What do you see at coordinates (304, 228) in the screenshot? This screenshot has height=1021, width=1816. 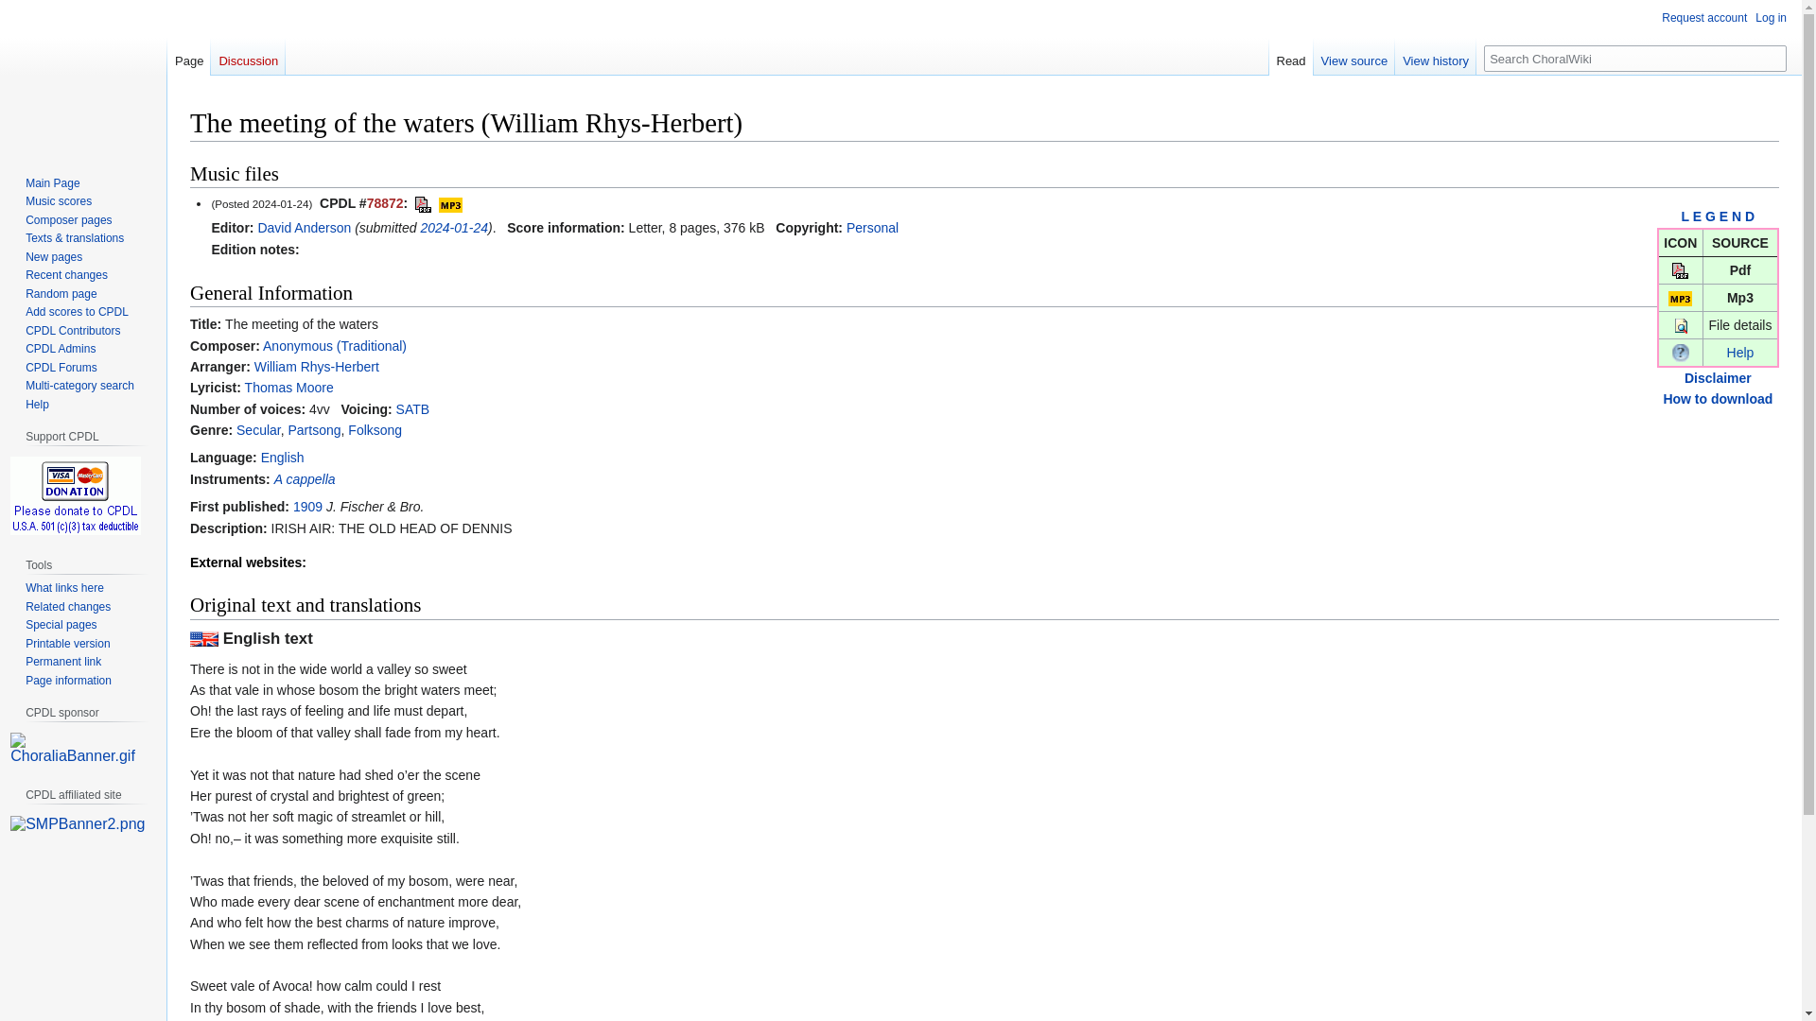 I see `User:David Anderson` at bounding box center [304, 228].